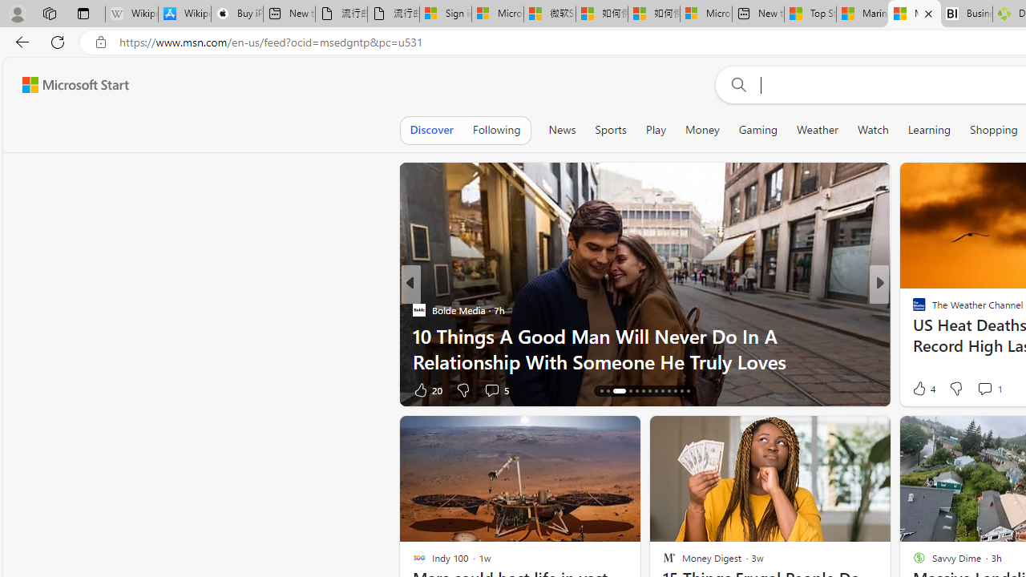  Describe the element at coordinates (131, 14) in the screenshot. I see `Wikipedia - Sleeping` at that location.